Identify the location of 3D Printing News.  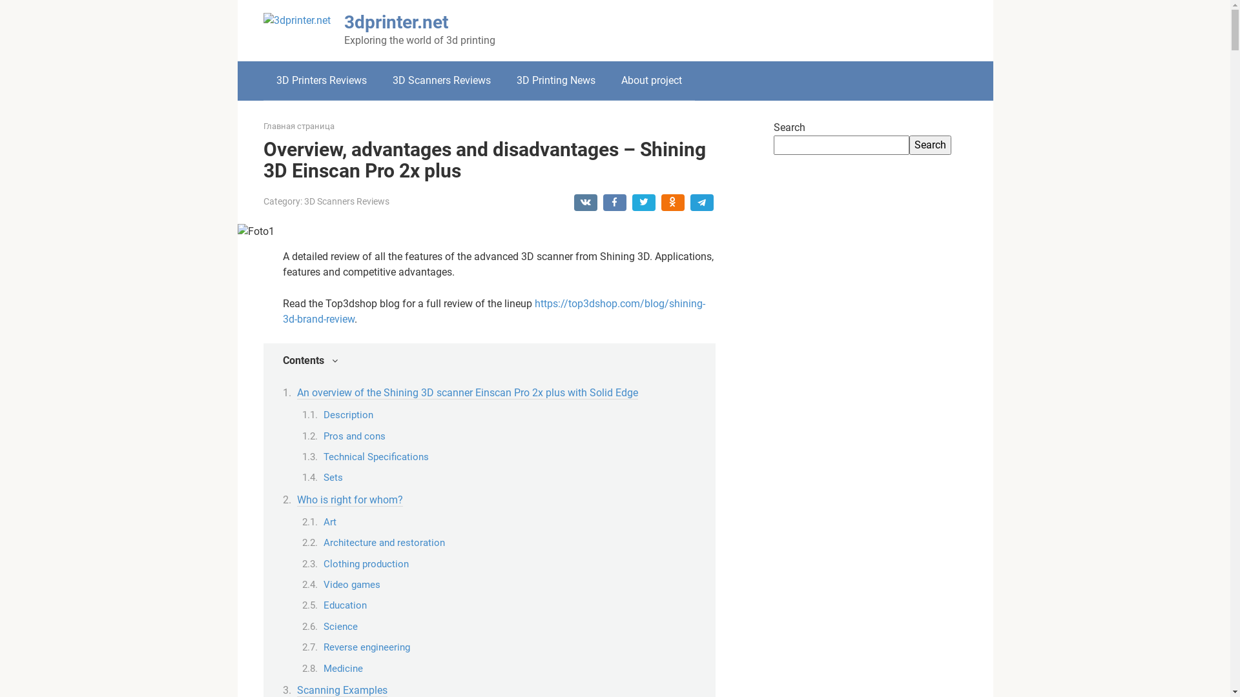
(556, 81).